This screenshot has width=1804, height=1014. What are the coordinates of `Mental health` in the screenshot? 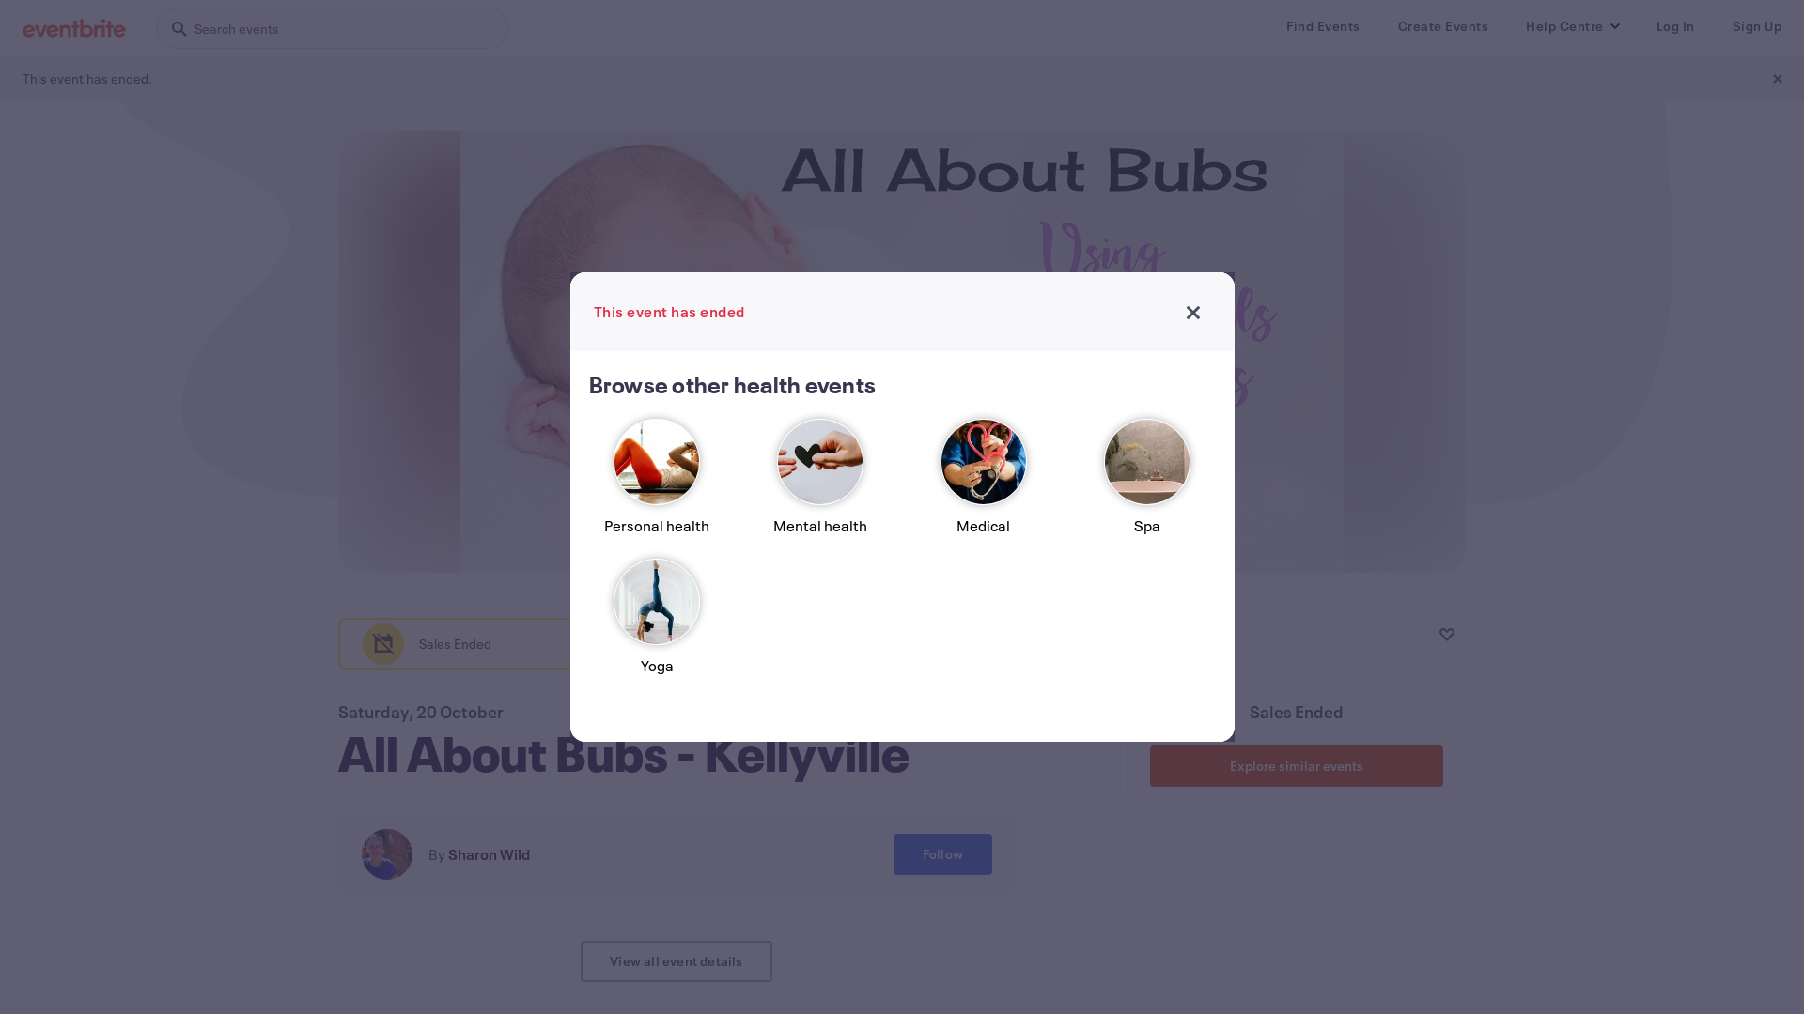 It's located at (820, 484).